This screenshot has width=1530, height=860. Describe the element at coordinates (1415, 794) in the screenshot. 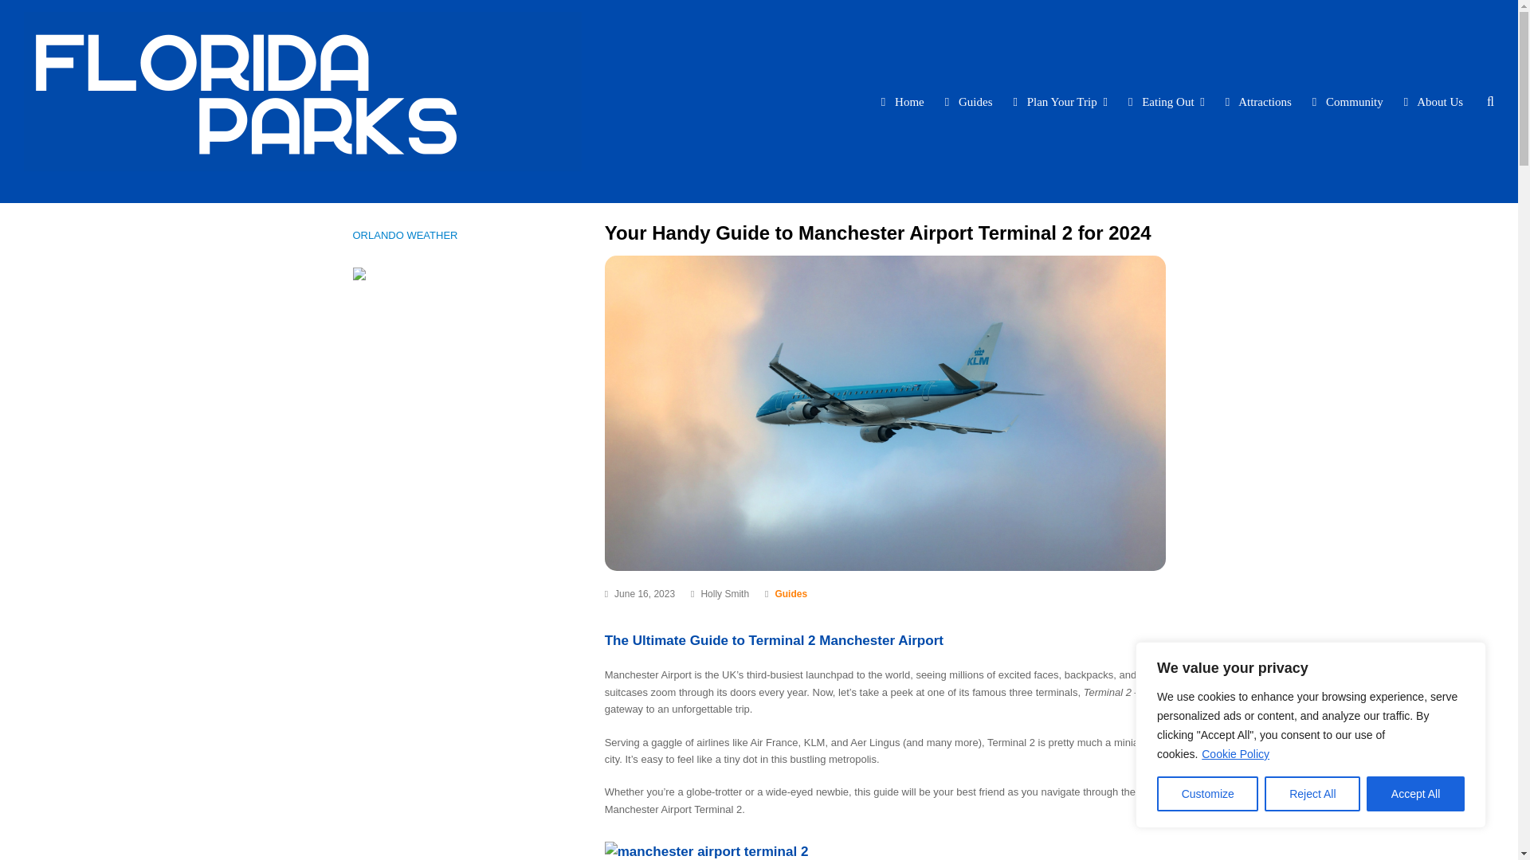

I see `Accept All` at that location.